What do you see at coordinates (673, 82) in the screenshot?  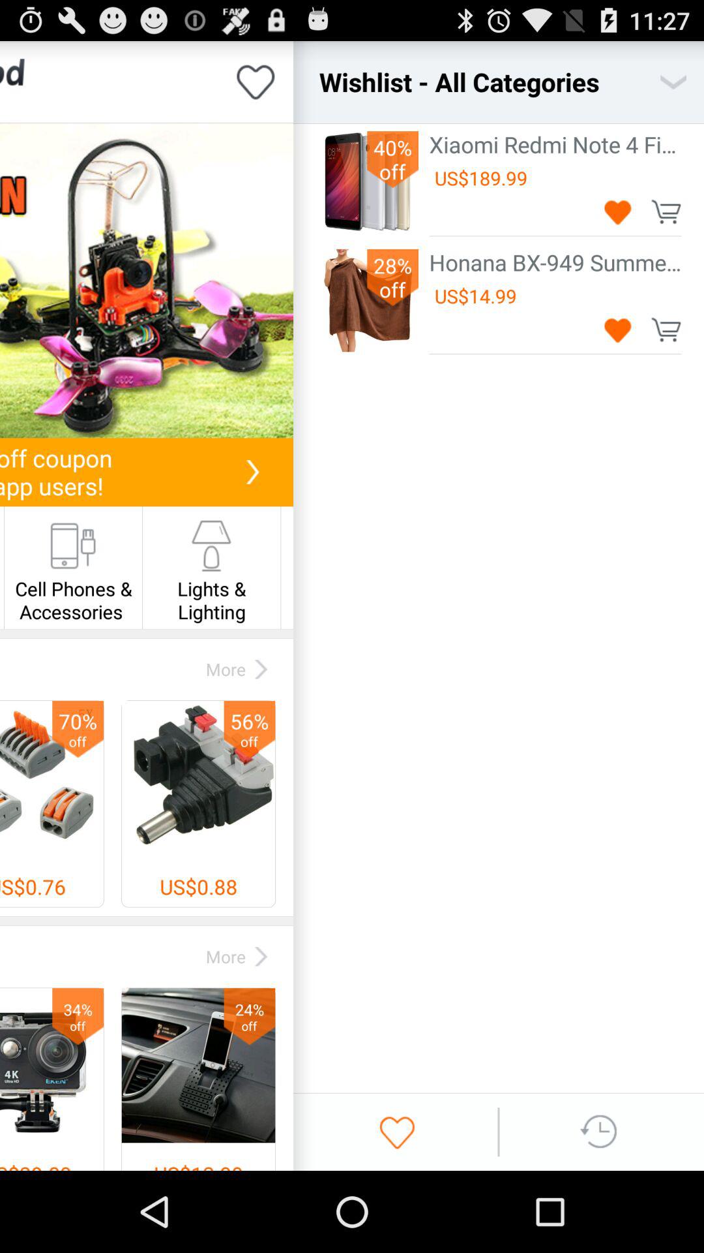 I see `turn on the app to the right of the wishlist - all categories icon` at bounding box center [673, 82].